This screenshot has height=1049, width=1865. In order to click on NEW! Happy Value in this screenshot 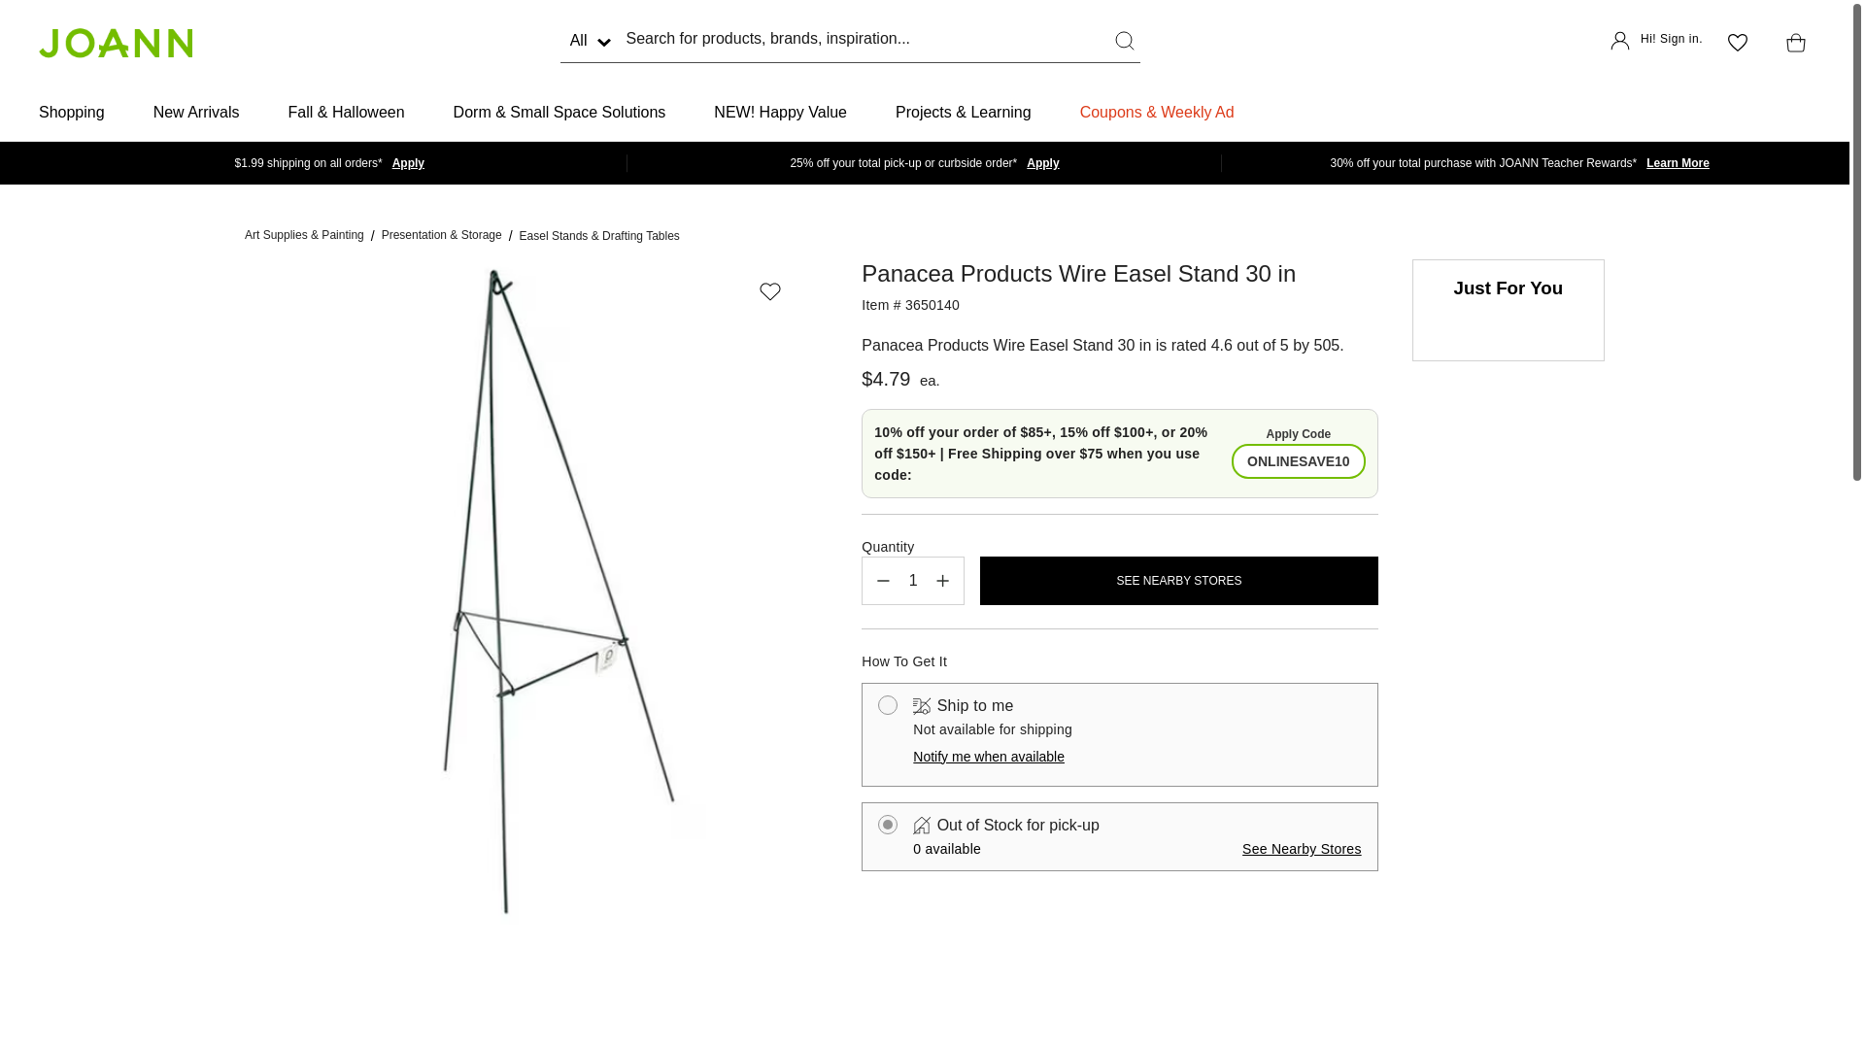, I will do `click(780, 113)`.